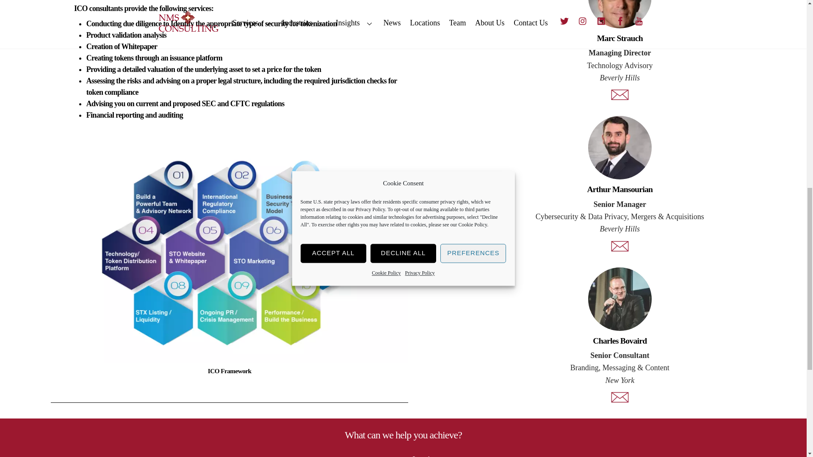 The image size is (813, 457). I want to click on Arthur Mansourian, so click(620, 148).